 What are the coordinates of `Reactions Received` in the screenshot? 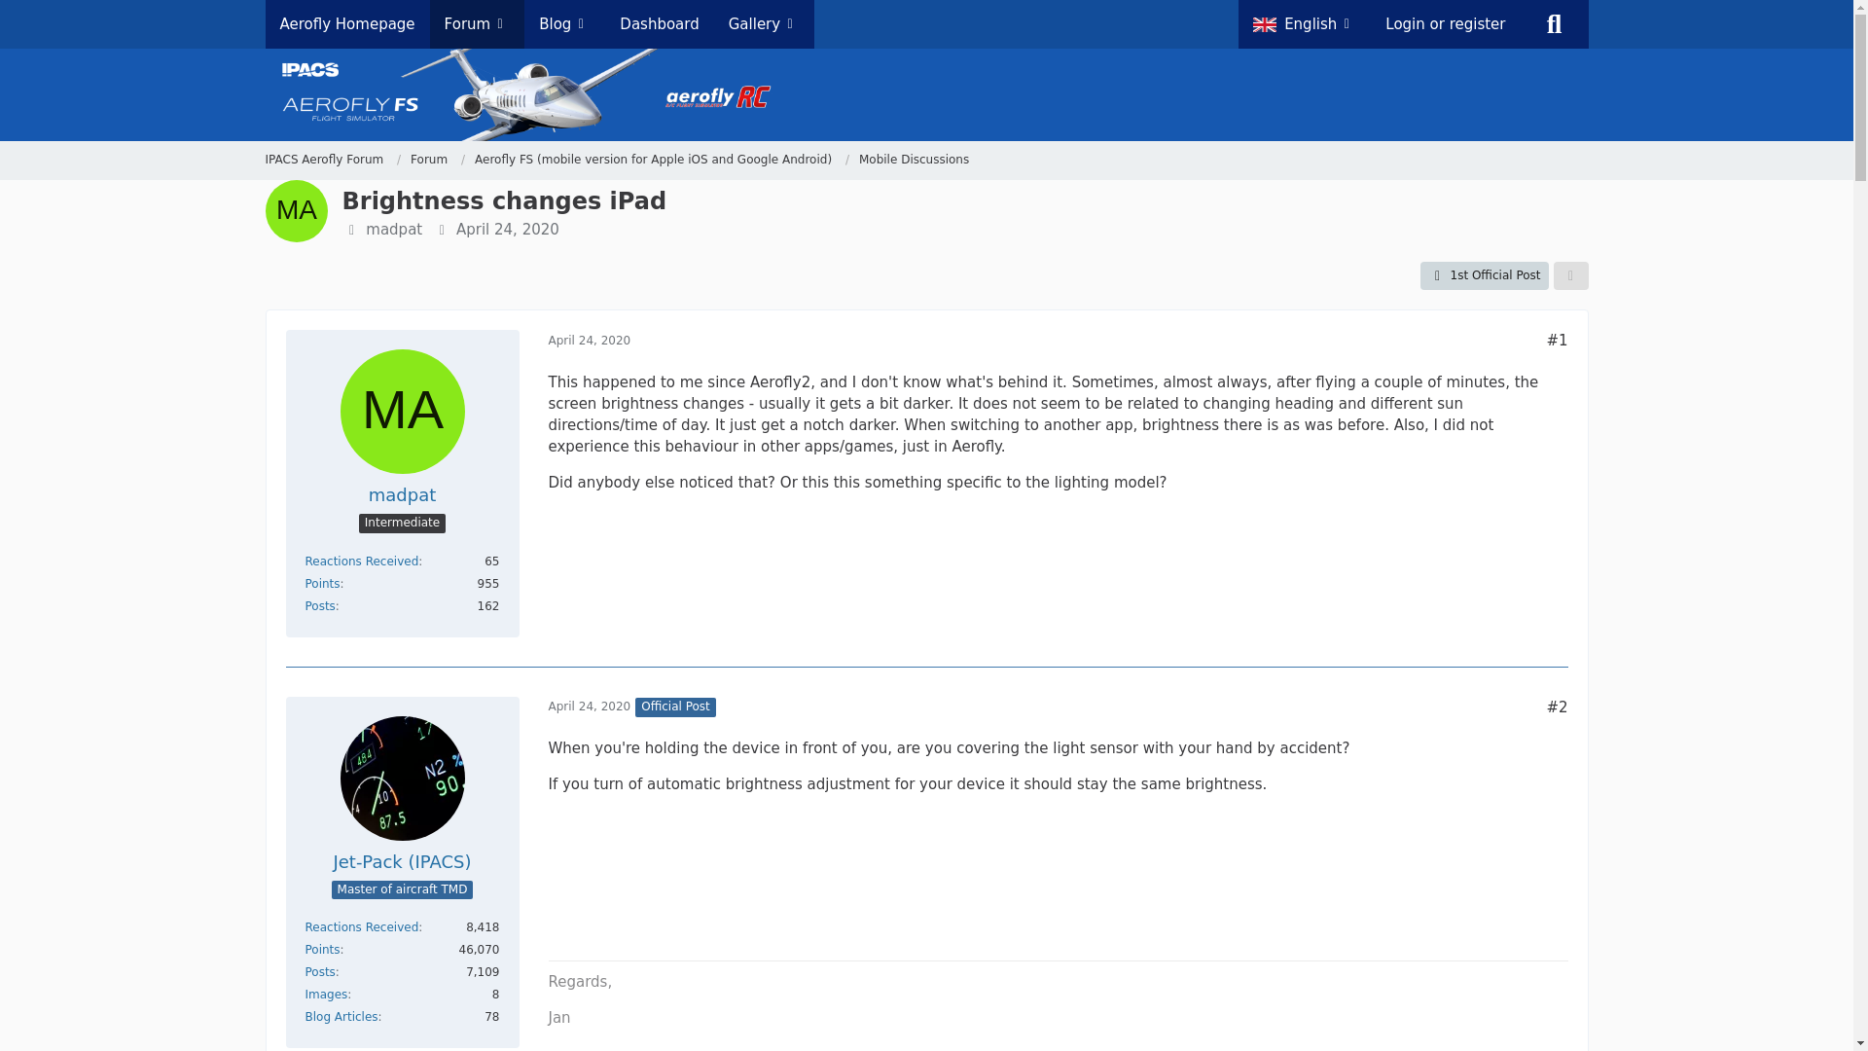 It's located at (362, 562).